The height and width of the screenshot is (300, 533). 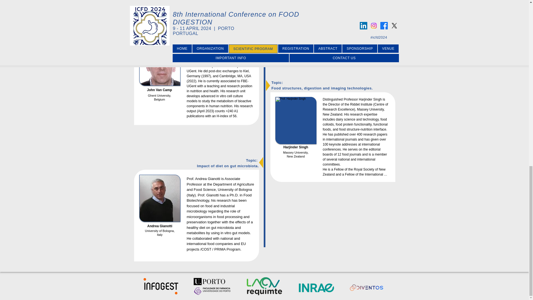 What do you see at coordinates (296, 13) in the screenshot?
I see `Prof. Maria manuela E. Pintado` at bounding box center [296, 13].